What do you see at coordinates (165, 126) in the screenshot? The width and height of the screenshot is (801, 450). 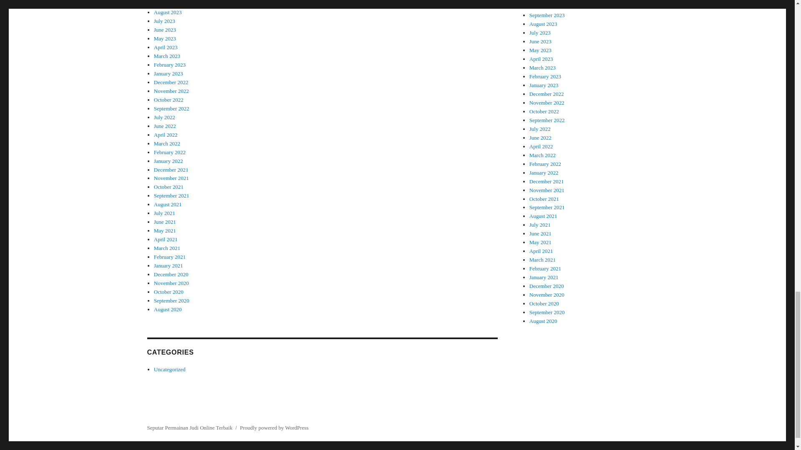 I see `June 2022` at bounding box center [165, 126].